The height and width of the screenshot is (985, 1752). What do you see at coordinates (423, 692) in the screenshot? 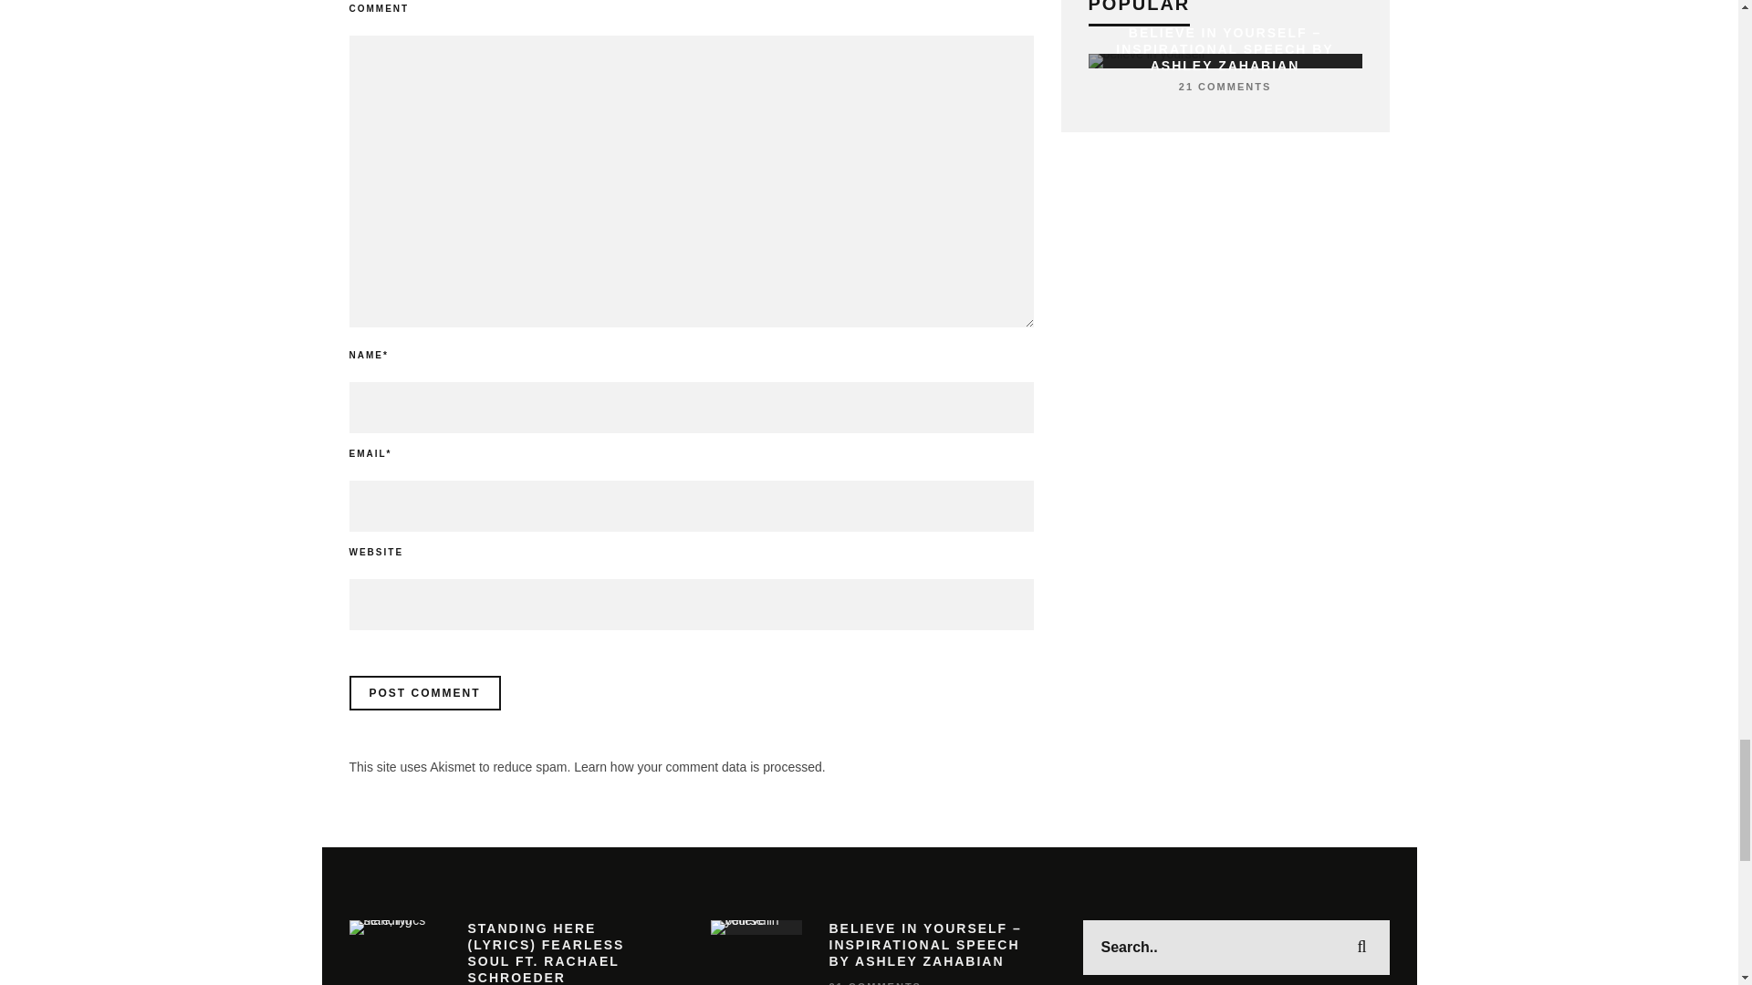
I see `Post Comment` at bounding box center [423, 692].